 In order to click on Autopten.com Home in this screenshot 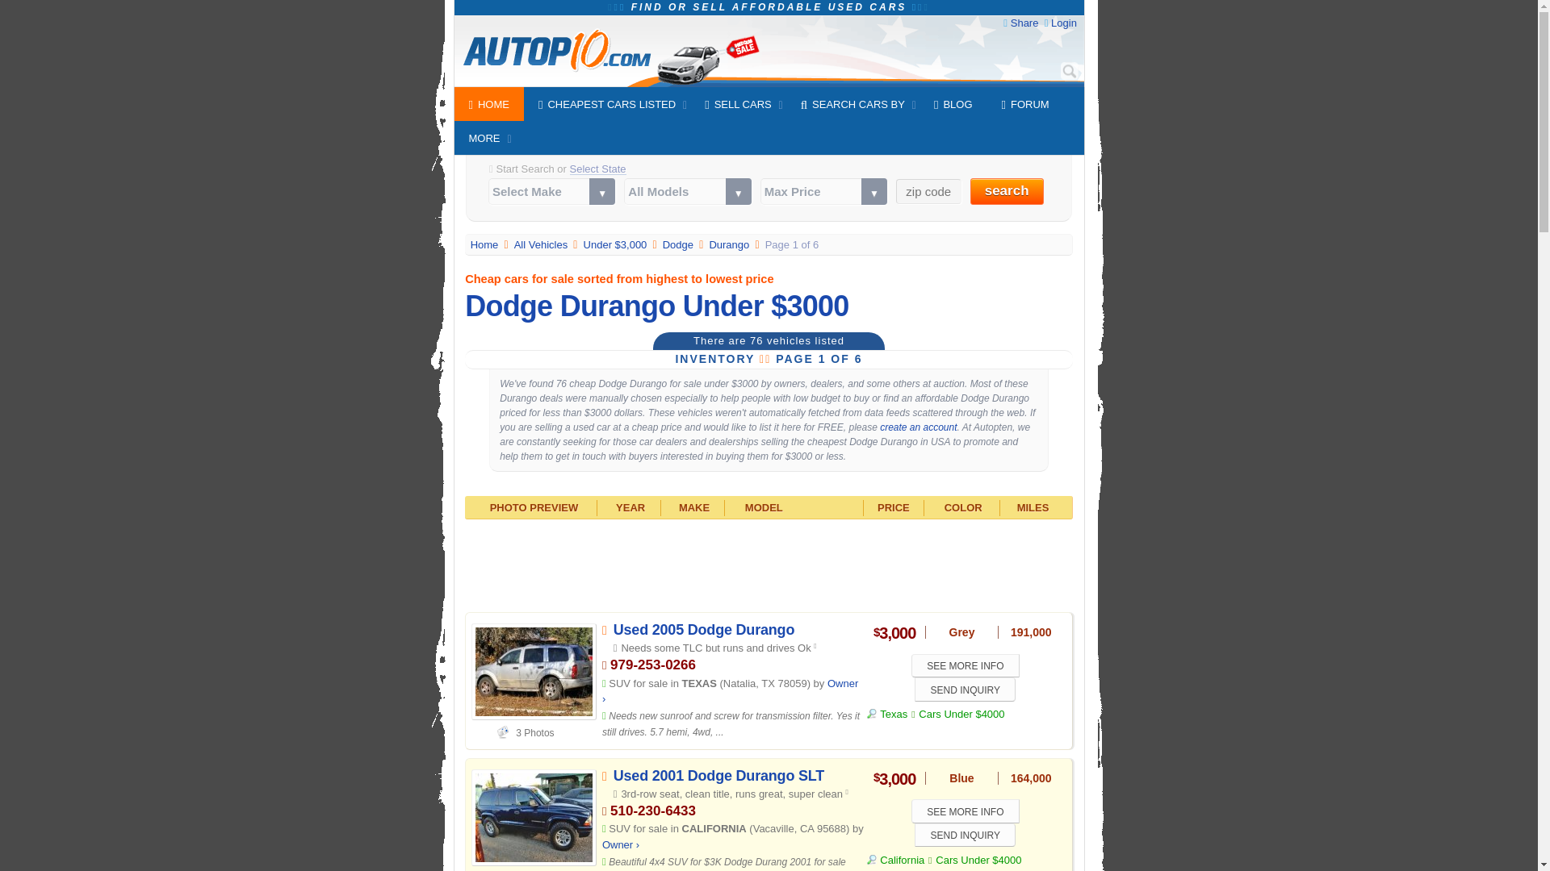, I will do `click(486, 244)`.